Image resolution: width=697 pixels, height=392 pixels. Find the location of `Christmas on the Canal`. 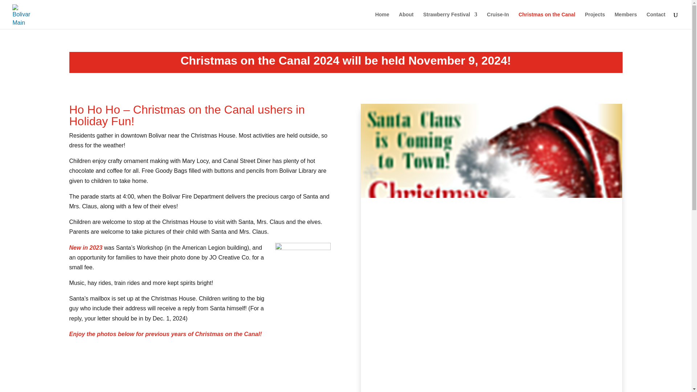

Christmas on the Canal is located at coordinates (547, 20).